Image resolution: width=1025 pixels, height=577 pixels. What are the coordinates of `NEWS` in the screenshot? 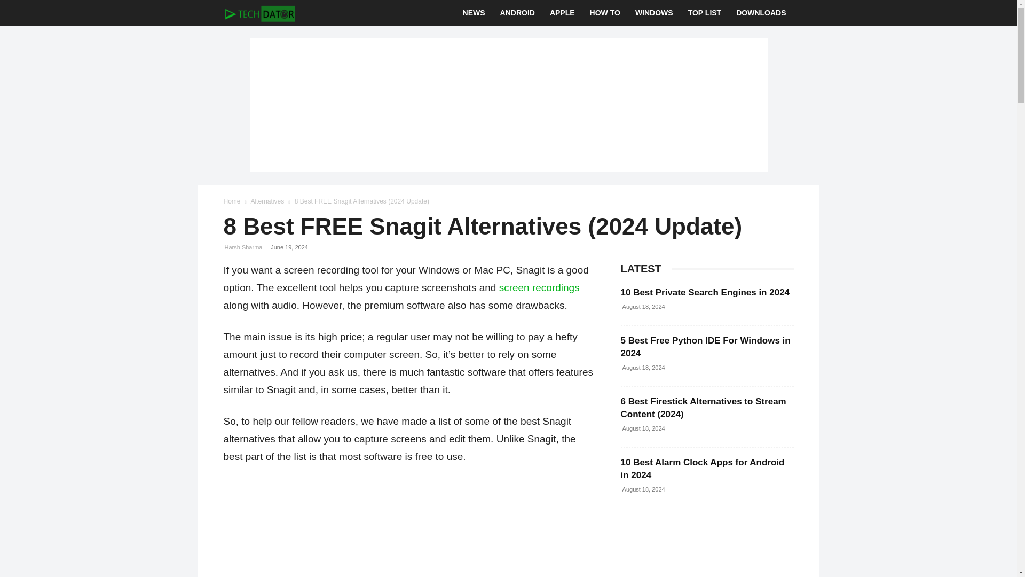 It's located at (474, 13).